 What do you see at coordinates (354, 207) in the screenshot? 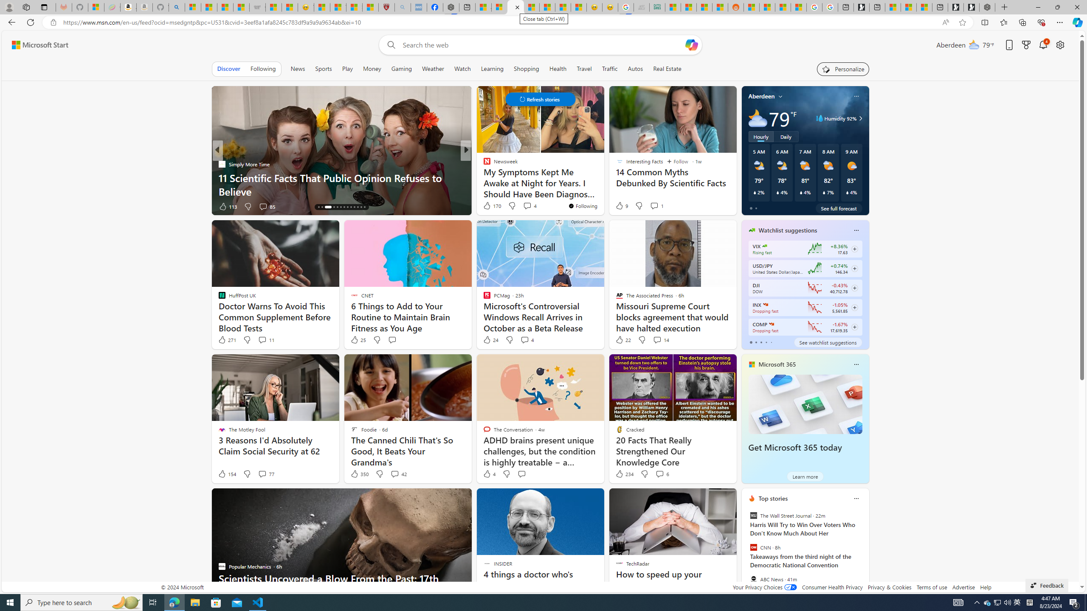
I see `AutomationID: tab-23` at bounding box center [354, 207].